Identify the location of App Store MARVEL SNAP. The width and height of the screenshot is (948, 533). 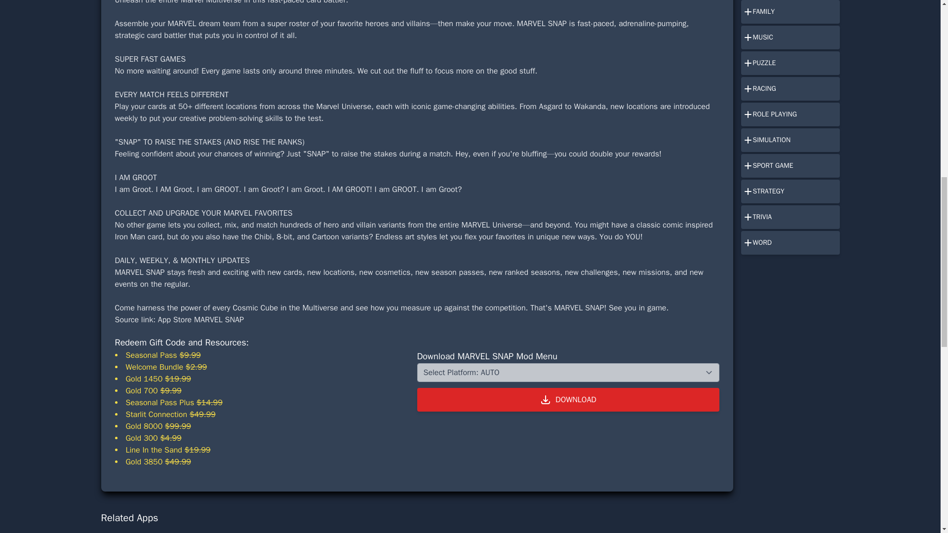
(200, 320).